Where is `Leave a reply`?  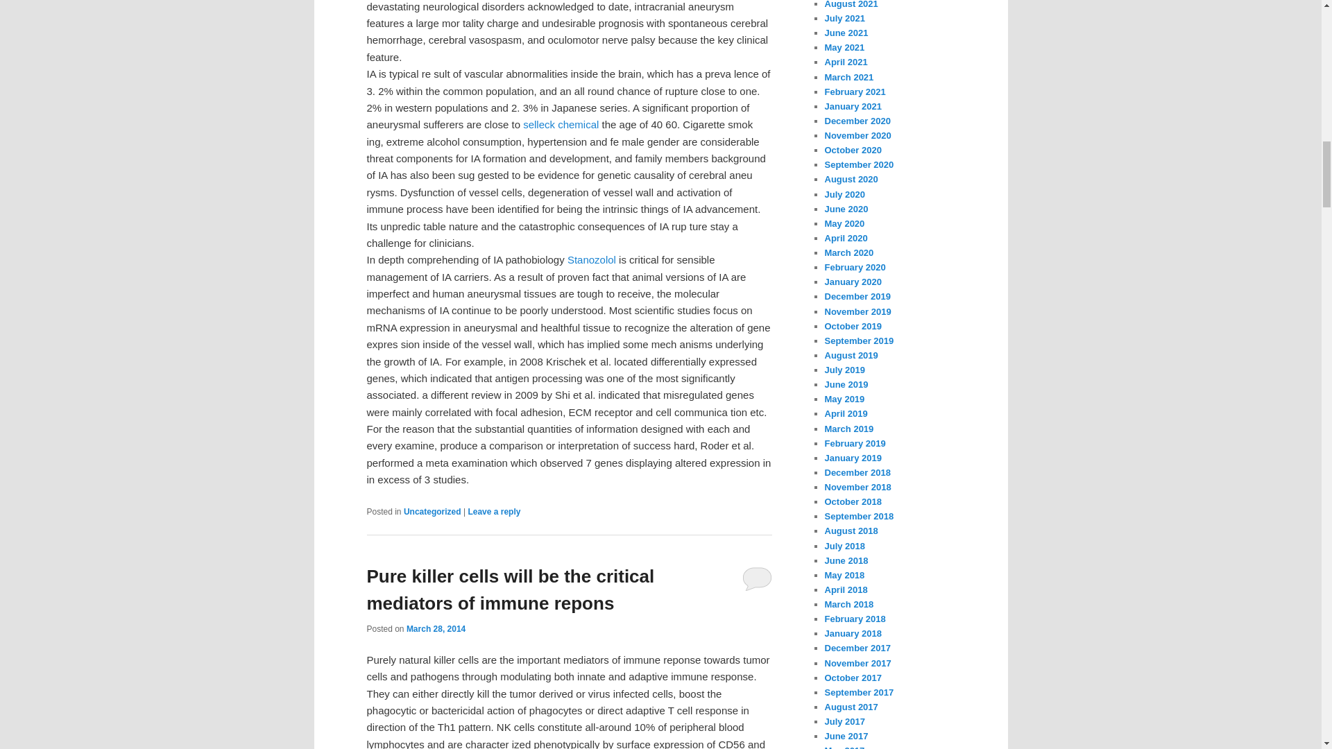 Leave a reply is located at coordinates (494, 512).